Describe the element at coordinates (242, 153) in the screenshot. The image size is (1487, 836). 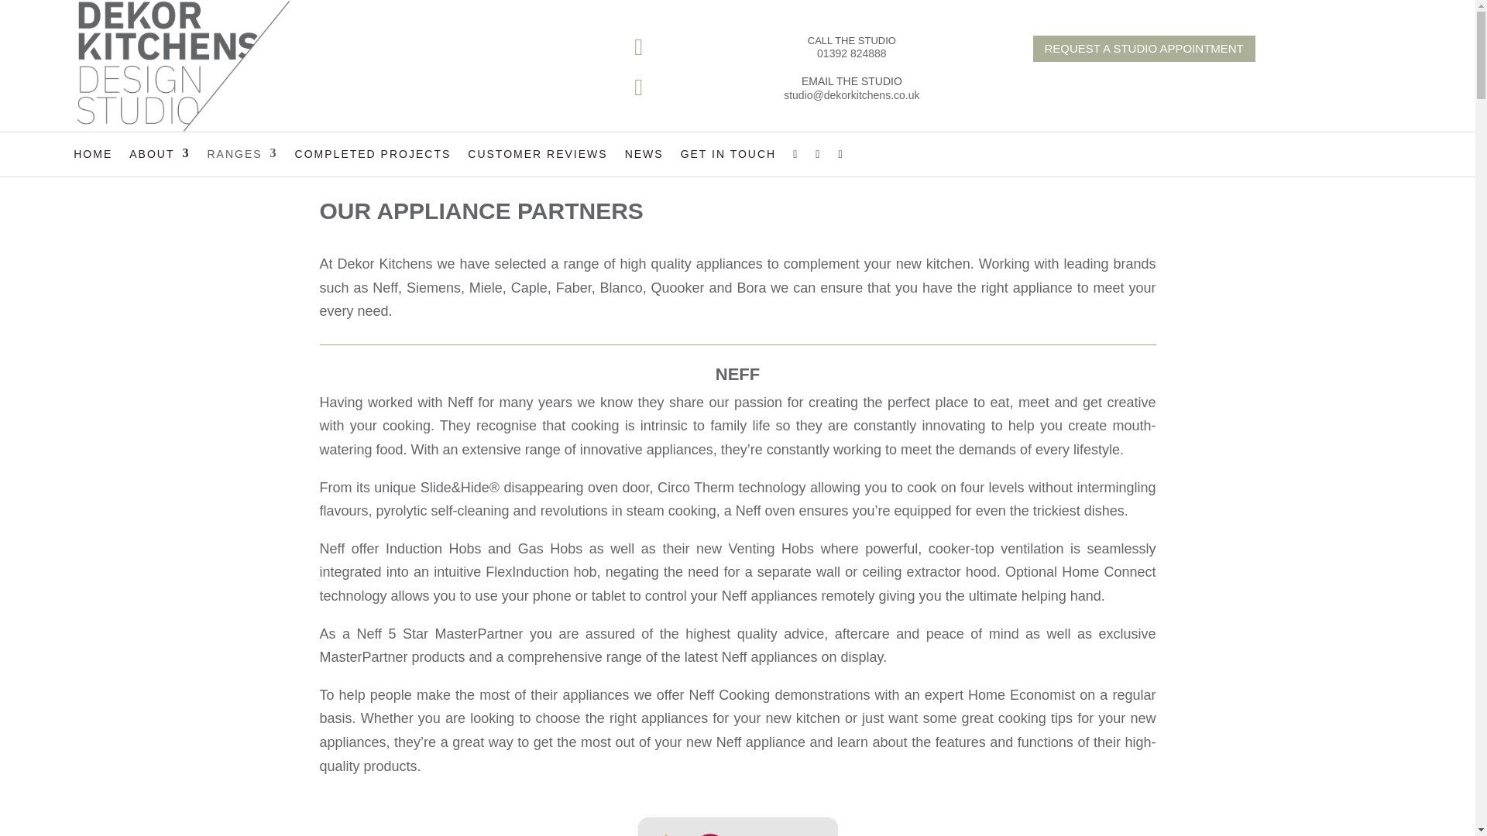
I see `RANGES` at that location.